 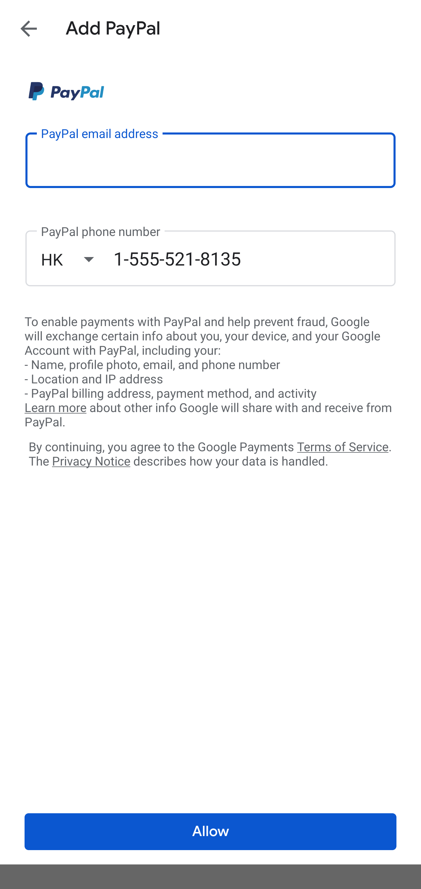 What do you see at coordinates (343, 446) in the screenshot?
I see `Terms of Service` at bounding box center [343, 446].